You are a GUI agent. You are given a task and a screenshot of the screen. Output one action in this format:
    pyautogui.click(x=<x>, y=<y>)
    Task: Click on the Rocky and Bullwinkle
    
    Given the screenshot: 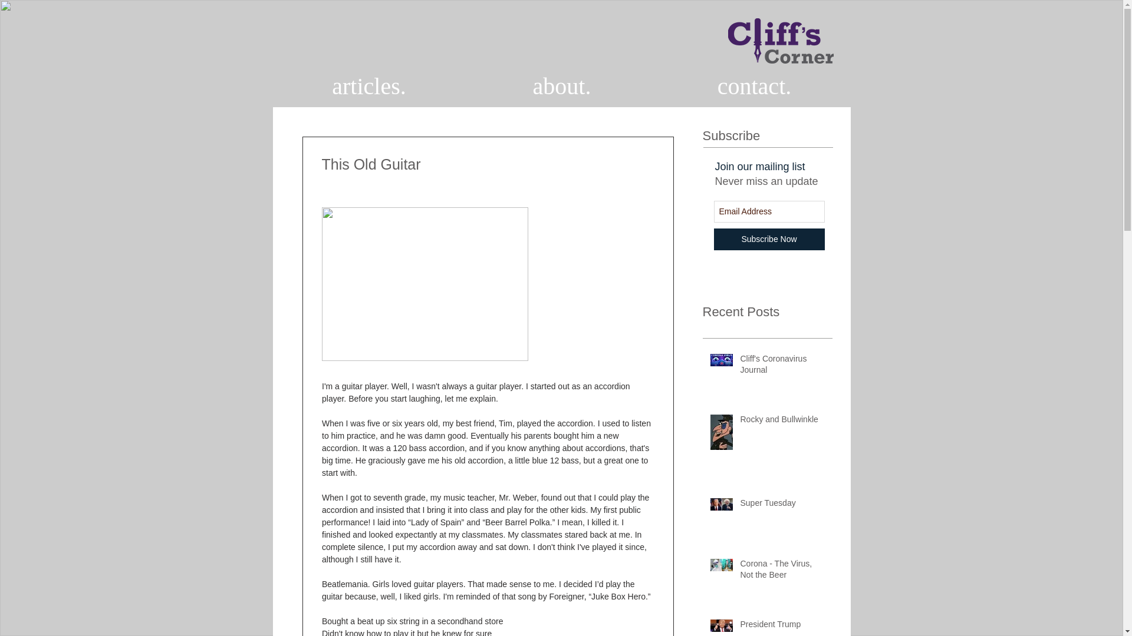 What is the action you would take?
    pyautogui.click(x=782, y=422)
    